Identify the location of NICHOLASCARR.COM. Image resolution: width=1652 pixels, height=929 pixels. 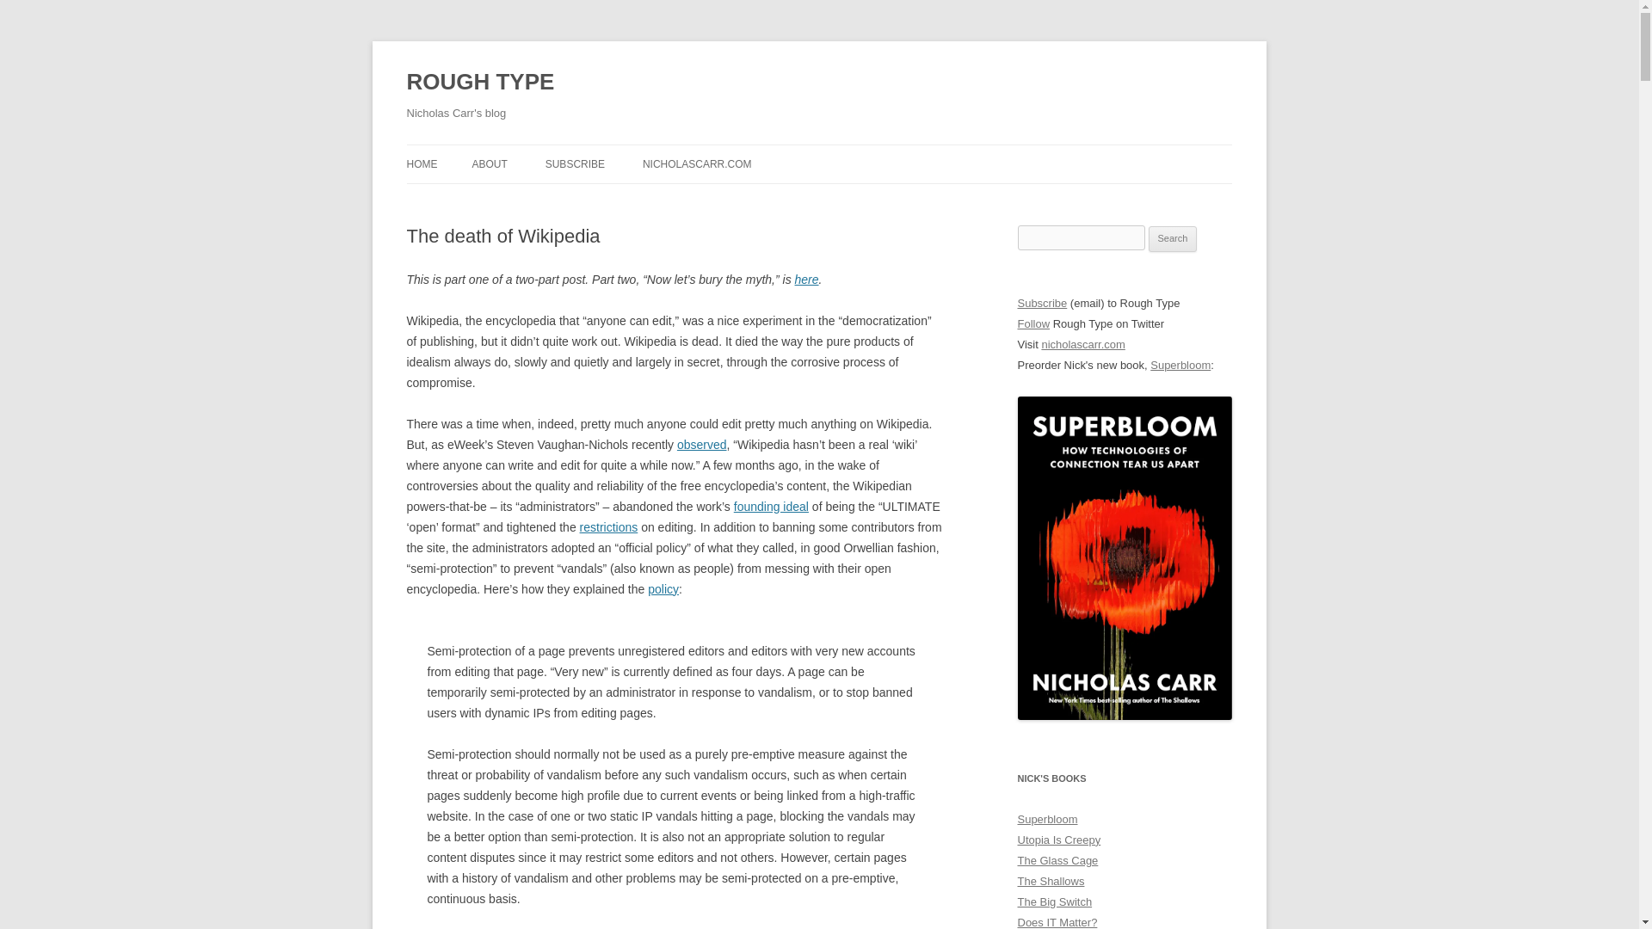
(697, 163).